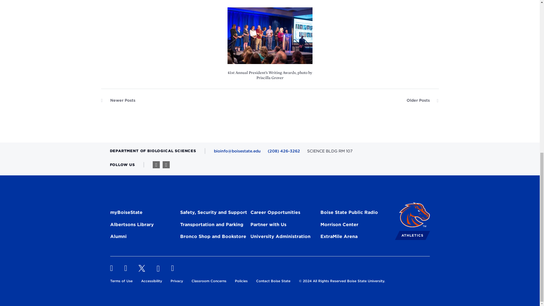 The image size is (544, 306). Describe the element at coordinates (118, 102) in the screenshot. I see `Newer Posts` at that location.